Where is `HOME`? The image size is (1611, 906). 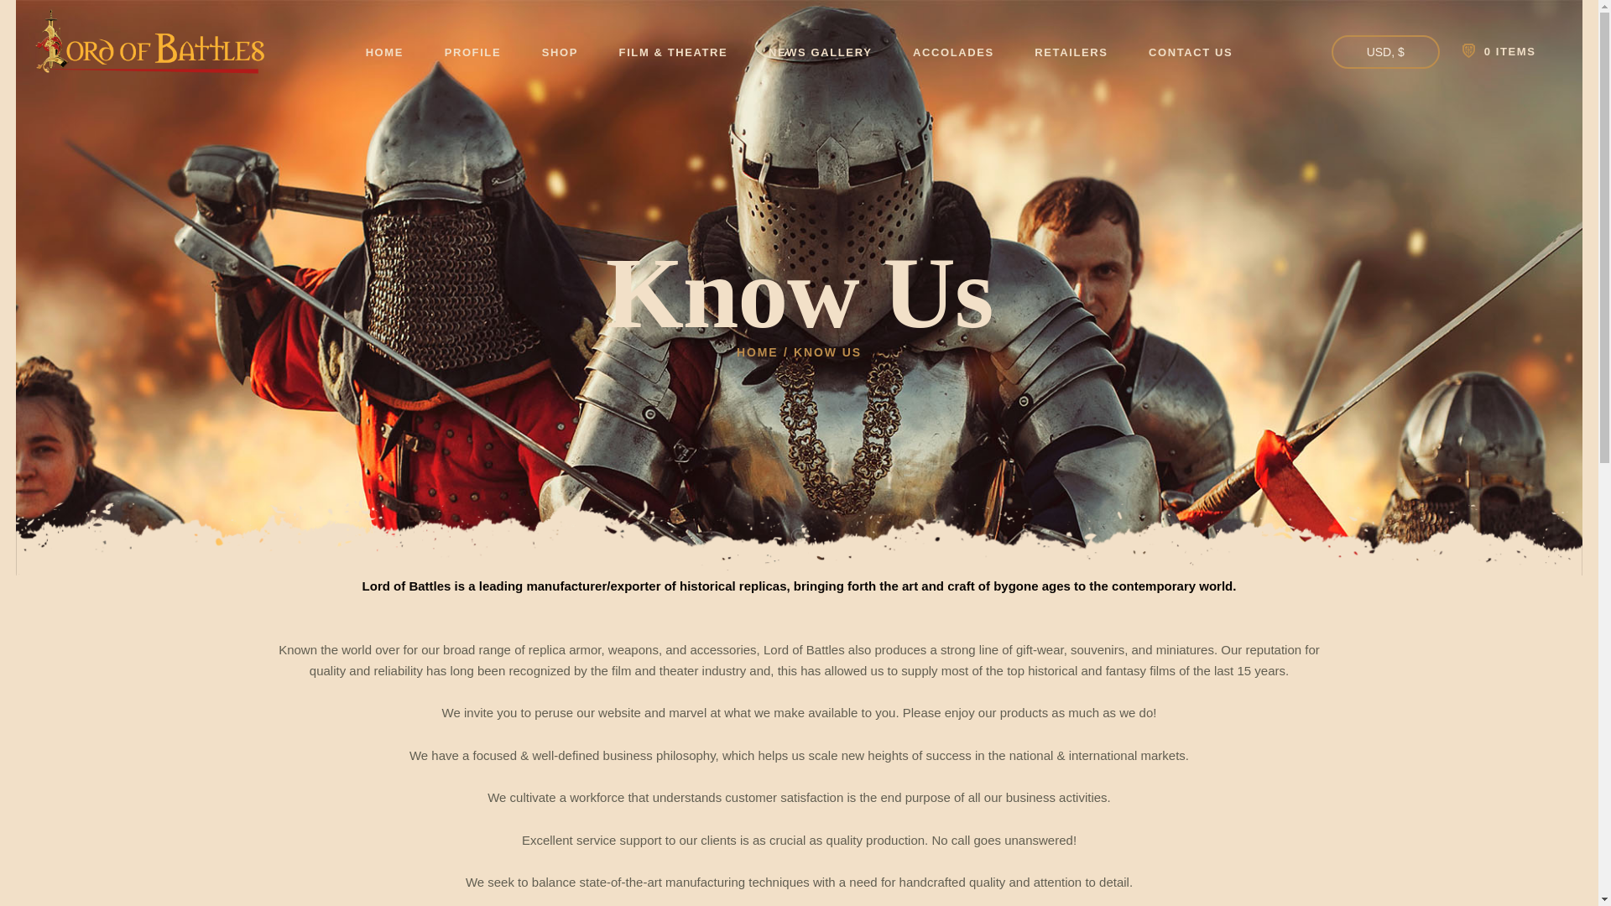
HOME is located at coordinates (383, 52).